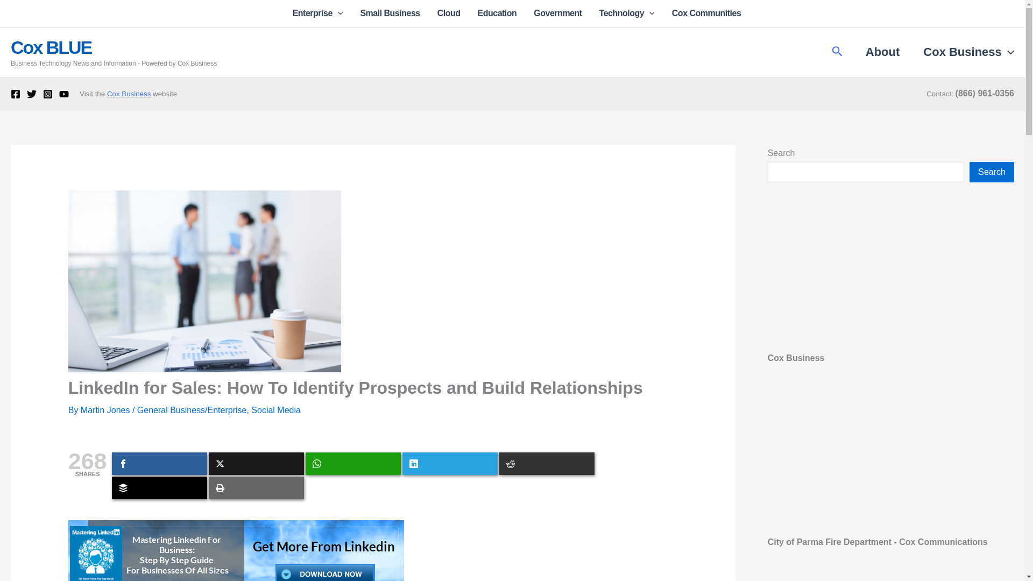  Describe the element at coordinates (883, 52) in the screenshot. I see `About` at that location.